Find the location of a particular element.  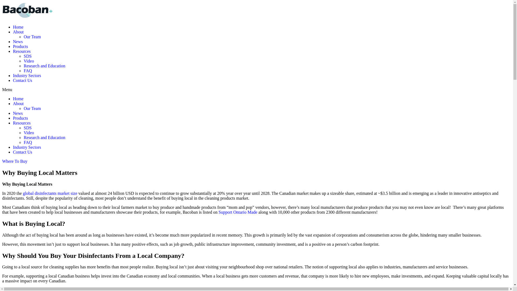

Home is located at coordinates (18, 99).